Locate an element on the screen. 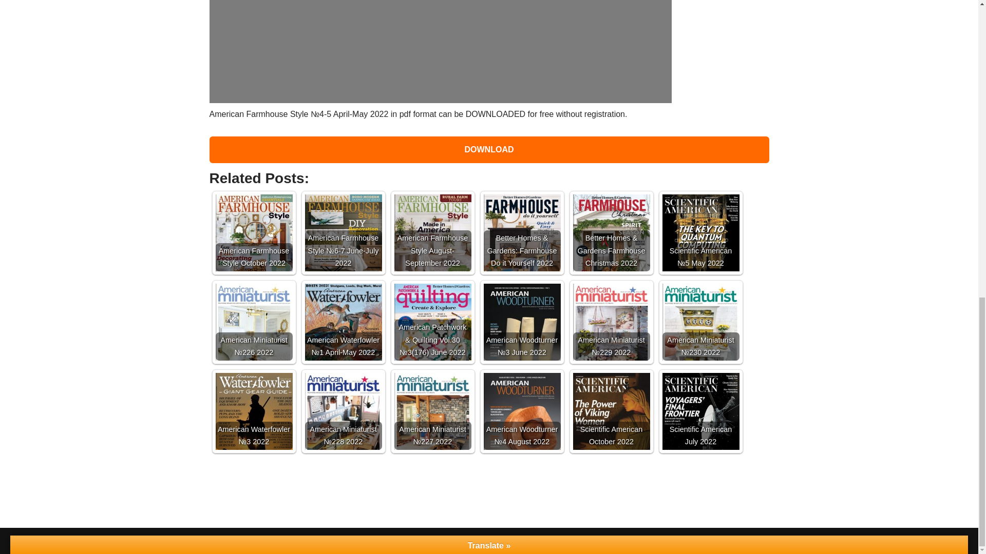  American Farmhouse Style August-September 2022 is located at coordinates (432, 243).